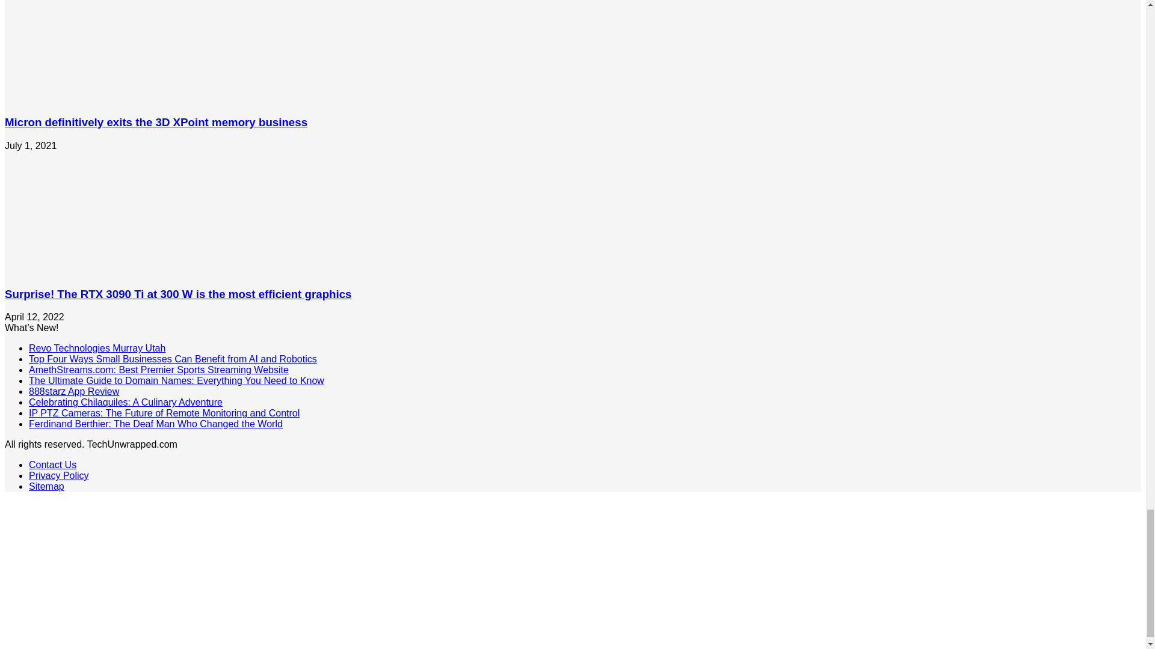 The image size is (1155, 649). What do you see at coordinates (52, 464) in the screenshot?
I see `Contact Us` at bounding box center [52, 464].